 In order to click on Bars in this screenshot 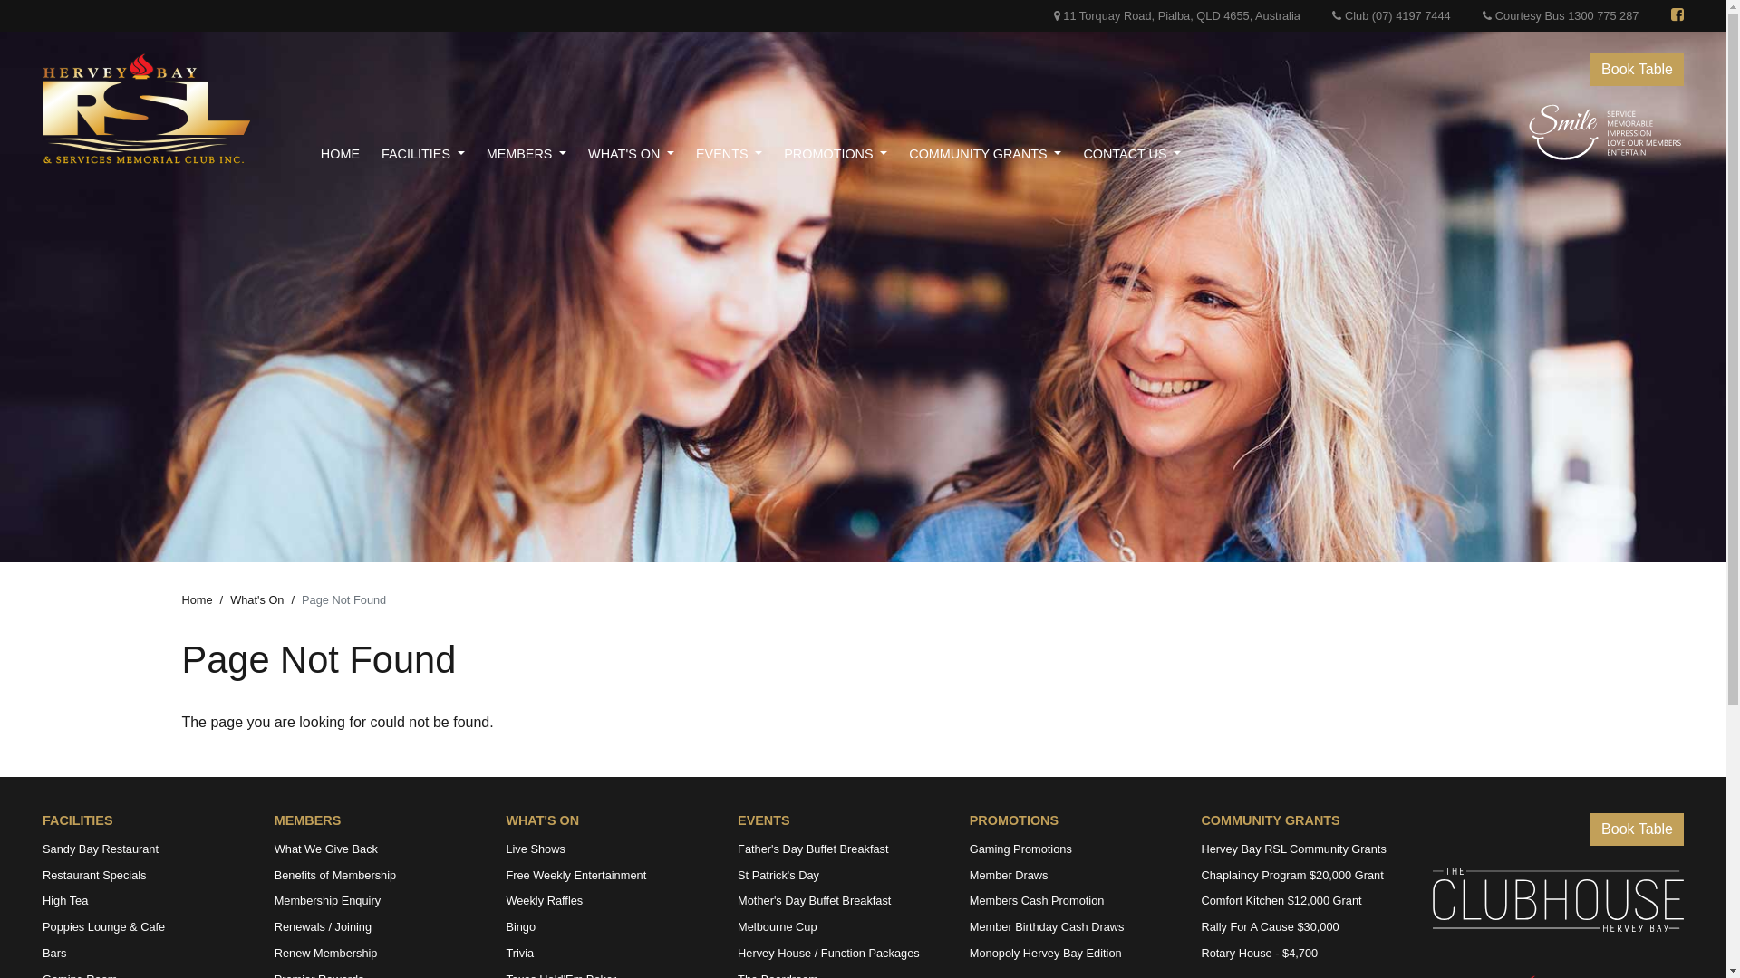, I will do `click(145, 953)`.